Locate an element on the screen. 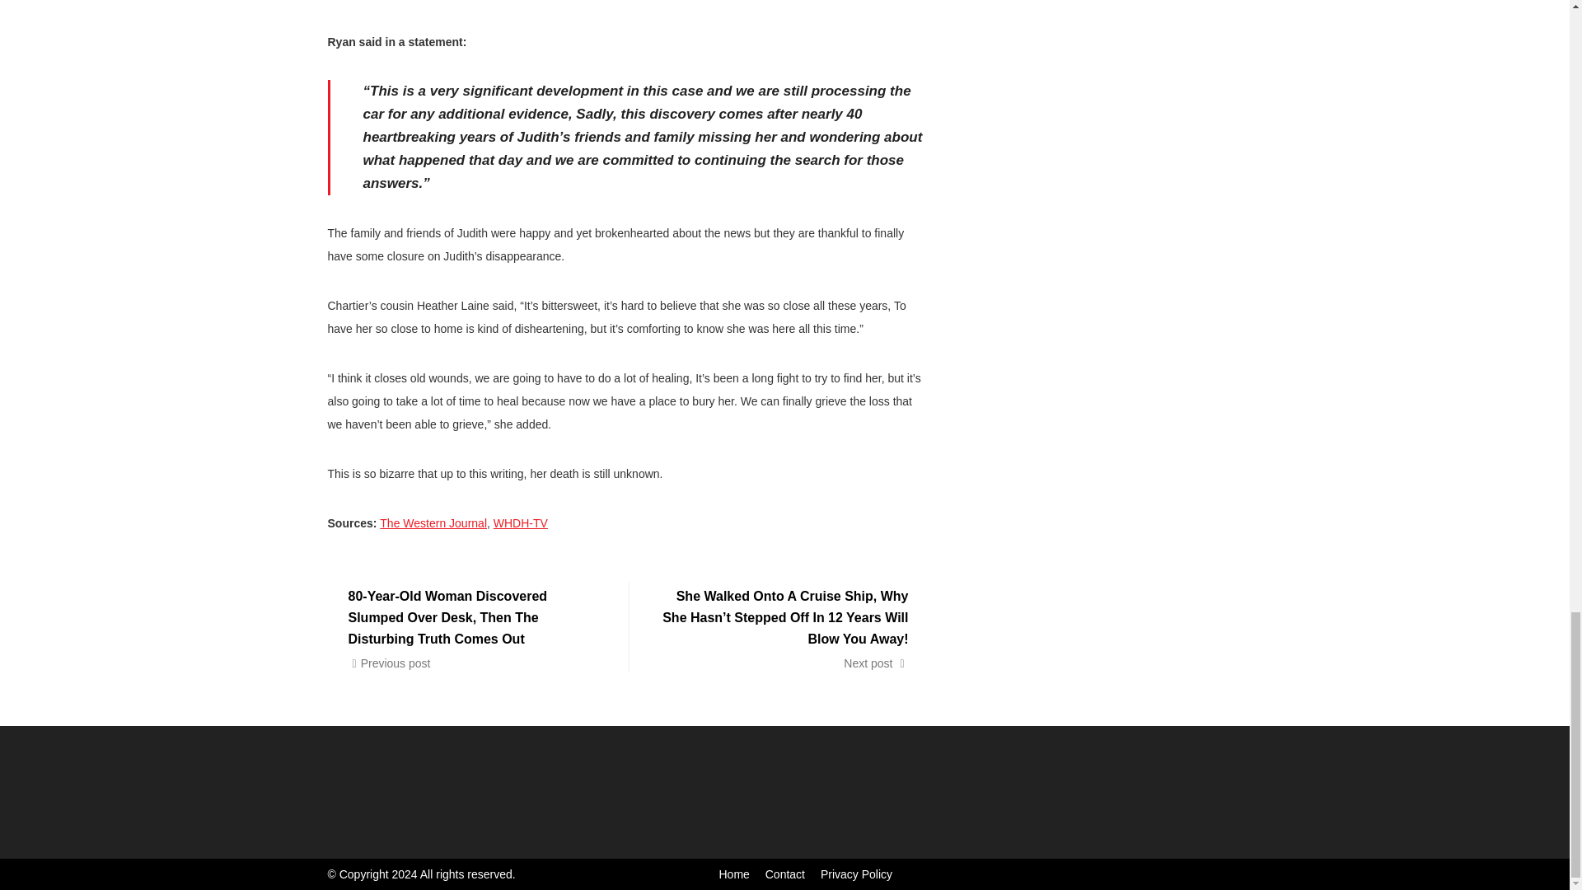 This screenshot has height=890, width=1582. Privacy Policy is located at coordinates (856, 874).